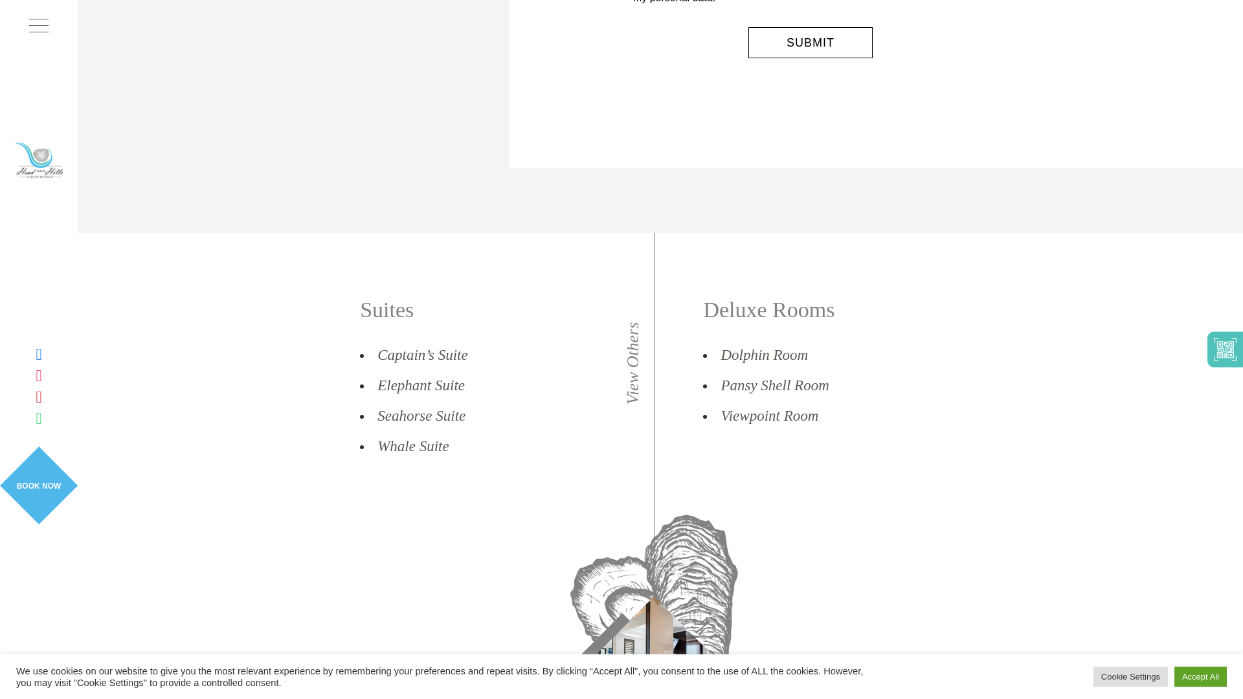 The image size is (1243, 699). Describe the element at coordinates (413, 446) in the screenshot. I see `Whale Suite` at that location.